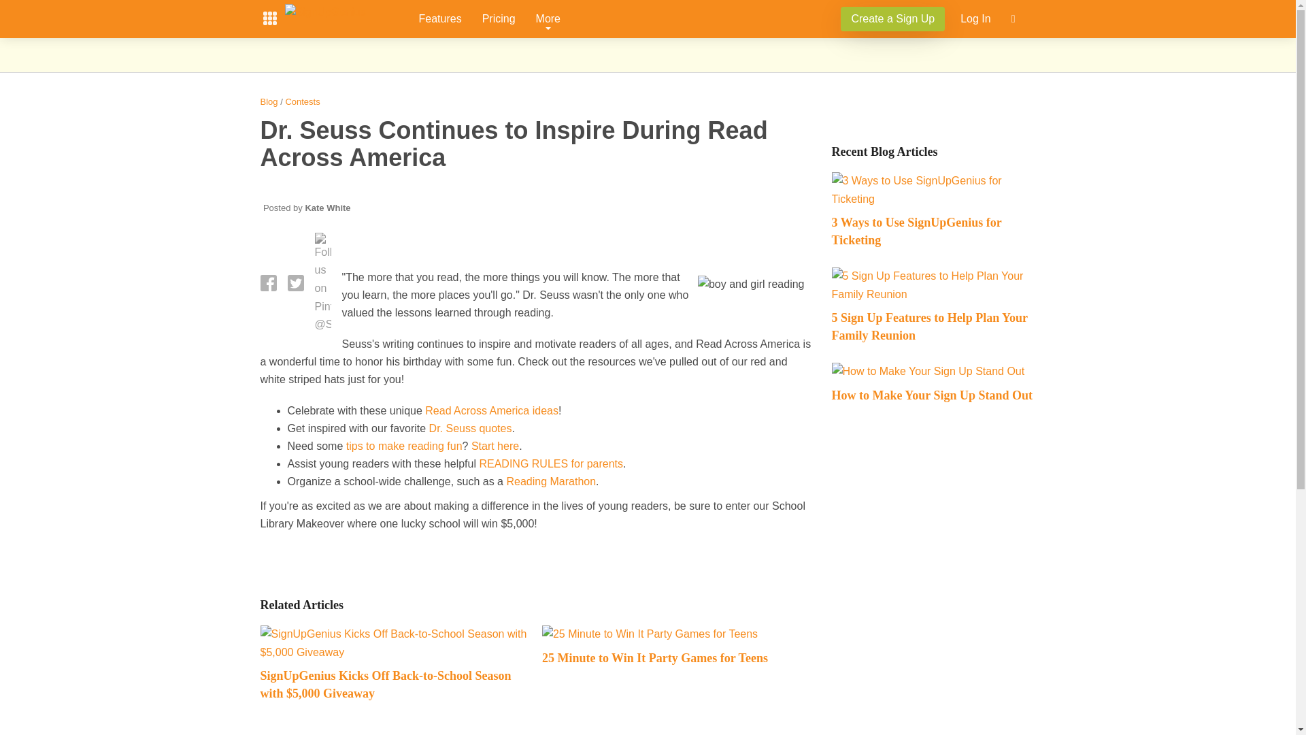  Describe the element at coordinates (892, 19) in the screenshot. I see `Create a Sign Up` at that location.